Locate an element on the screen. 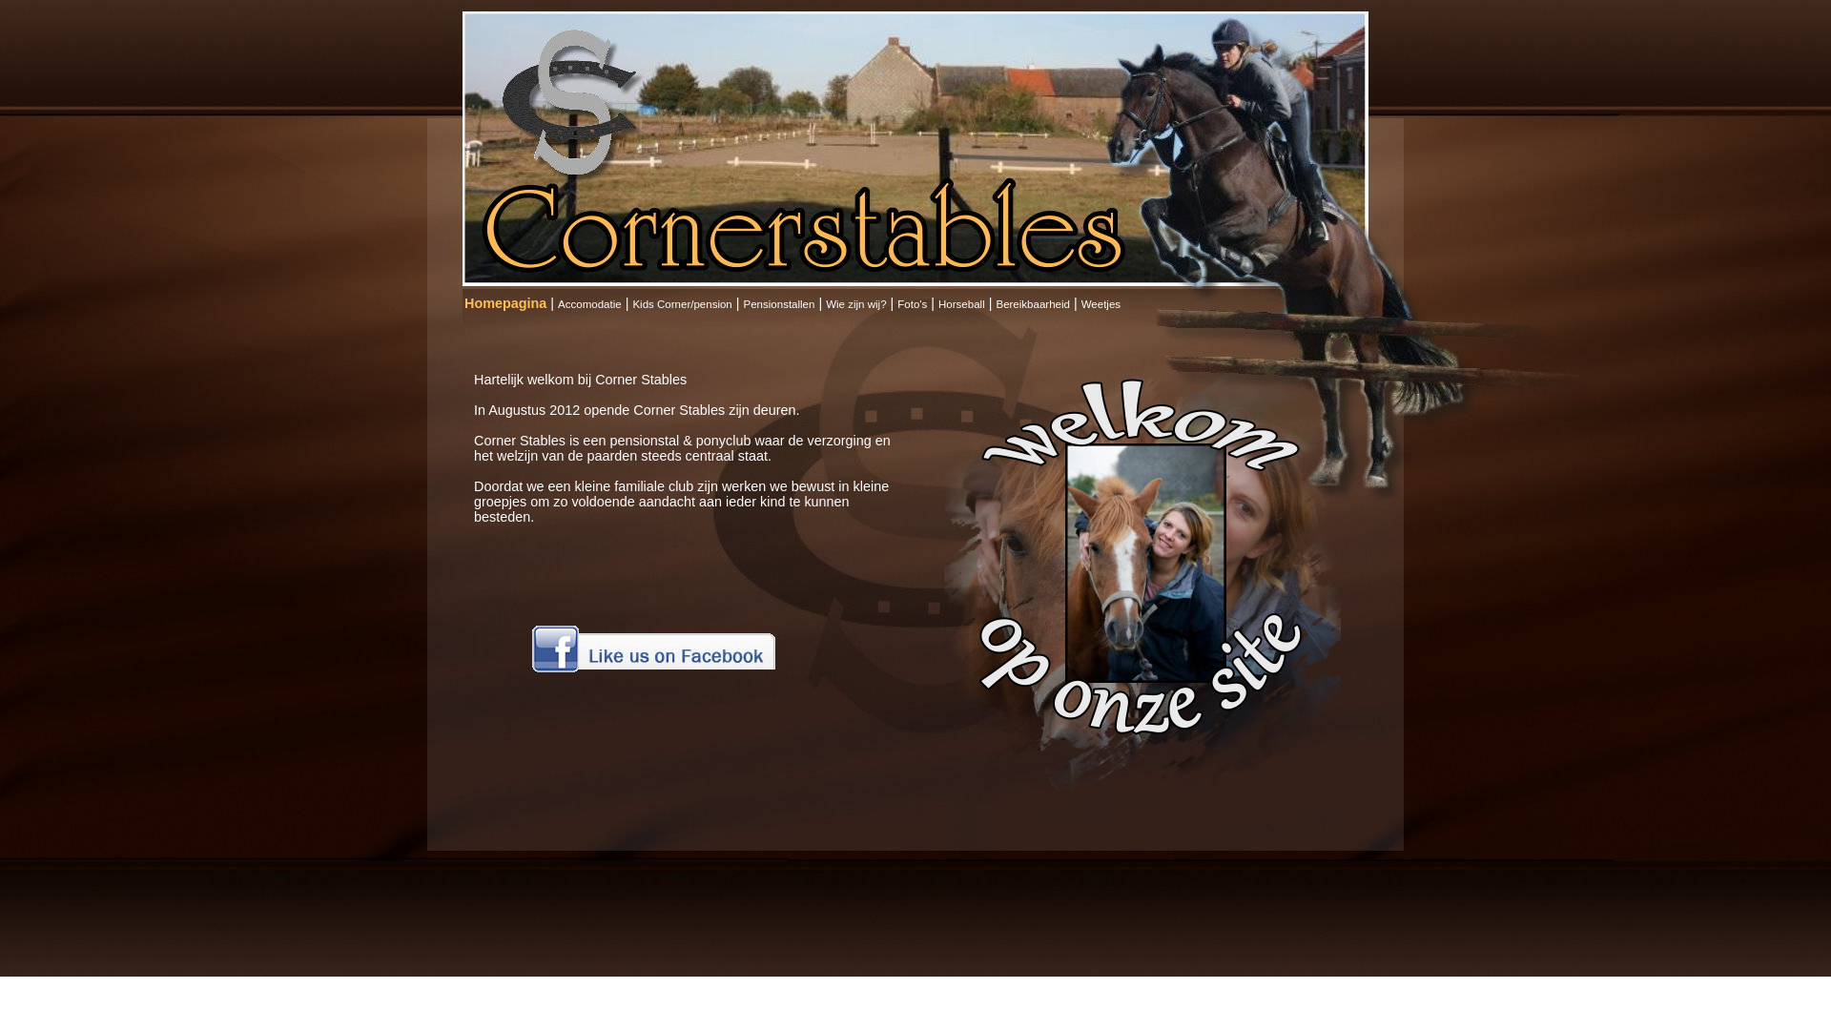 The image size is (1831, 1030). Weetjes is located at coordinates (1101, 304).